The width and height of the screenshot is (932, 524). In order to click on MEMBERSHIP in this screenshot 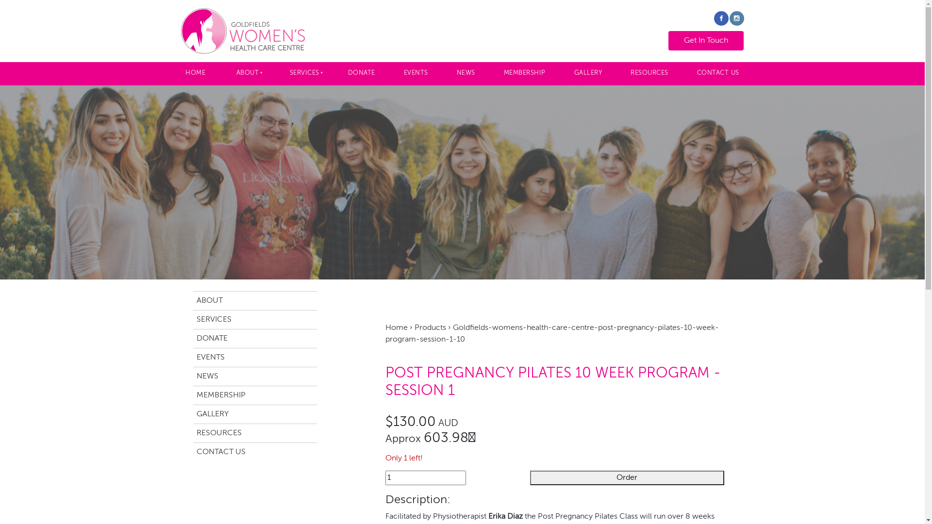, I will do `click(524, 73)`.